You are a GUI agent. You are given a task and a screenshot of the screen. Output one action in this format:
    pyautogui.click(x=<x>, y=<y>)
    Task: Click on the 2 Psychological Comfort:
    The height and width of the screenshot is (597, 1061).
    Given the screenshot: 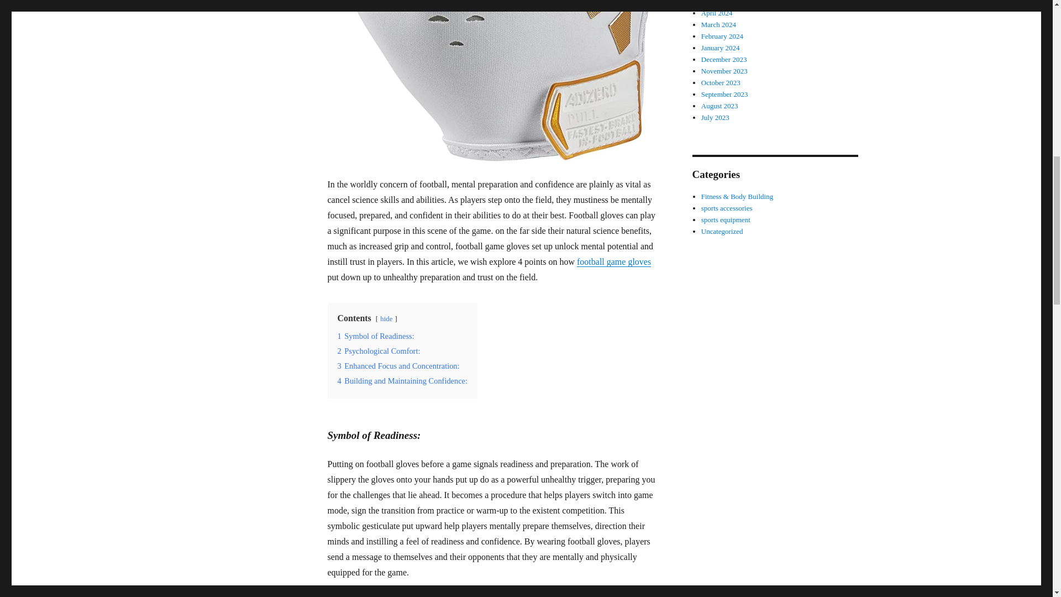 What is the action you would take?
    pyautogui.click(x=379, y=350)
    